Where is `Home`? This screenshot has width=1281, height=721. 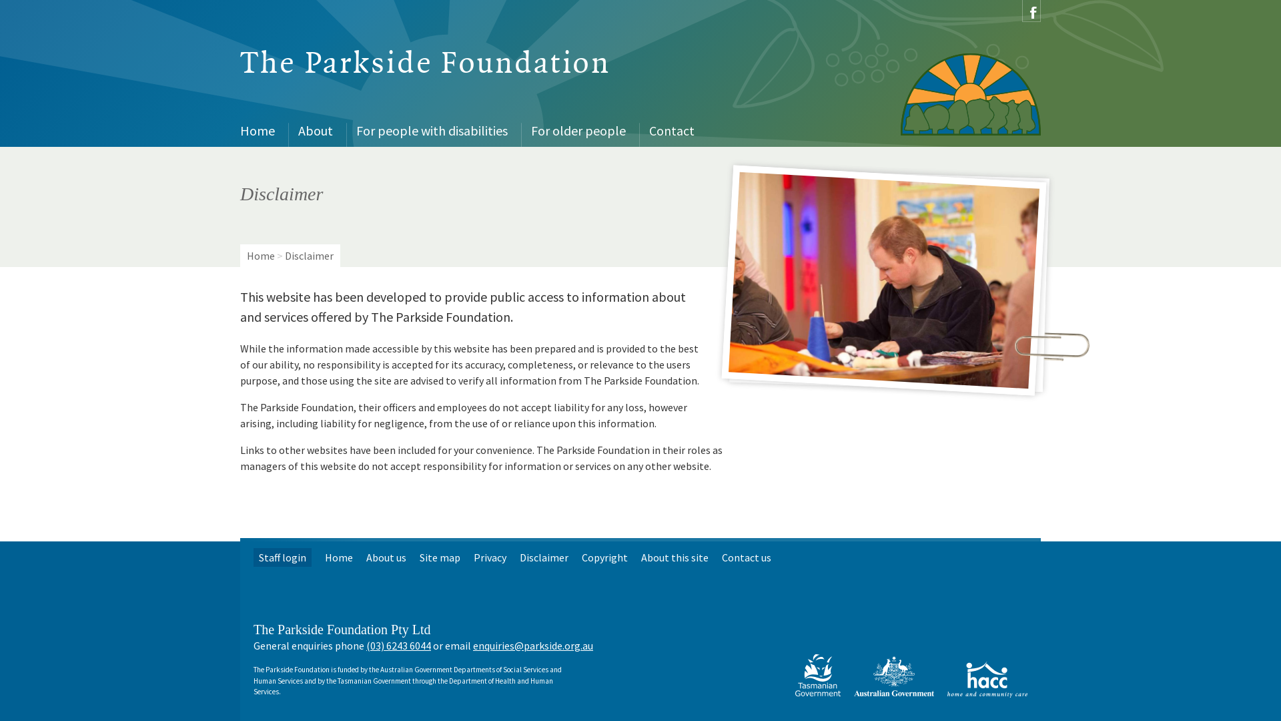
Home is located at coordinates (259, 131).